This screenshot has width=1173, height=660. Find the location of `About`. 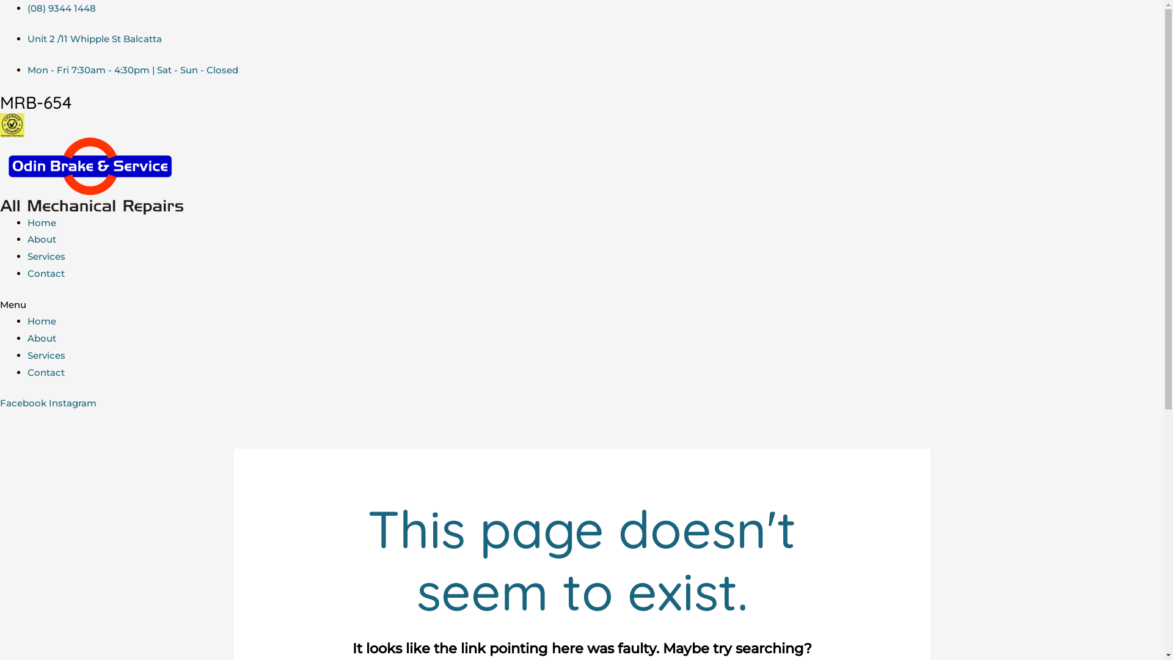

About is located at coordinates (42, 240).